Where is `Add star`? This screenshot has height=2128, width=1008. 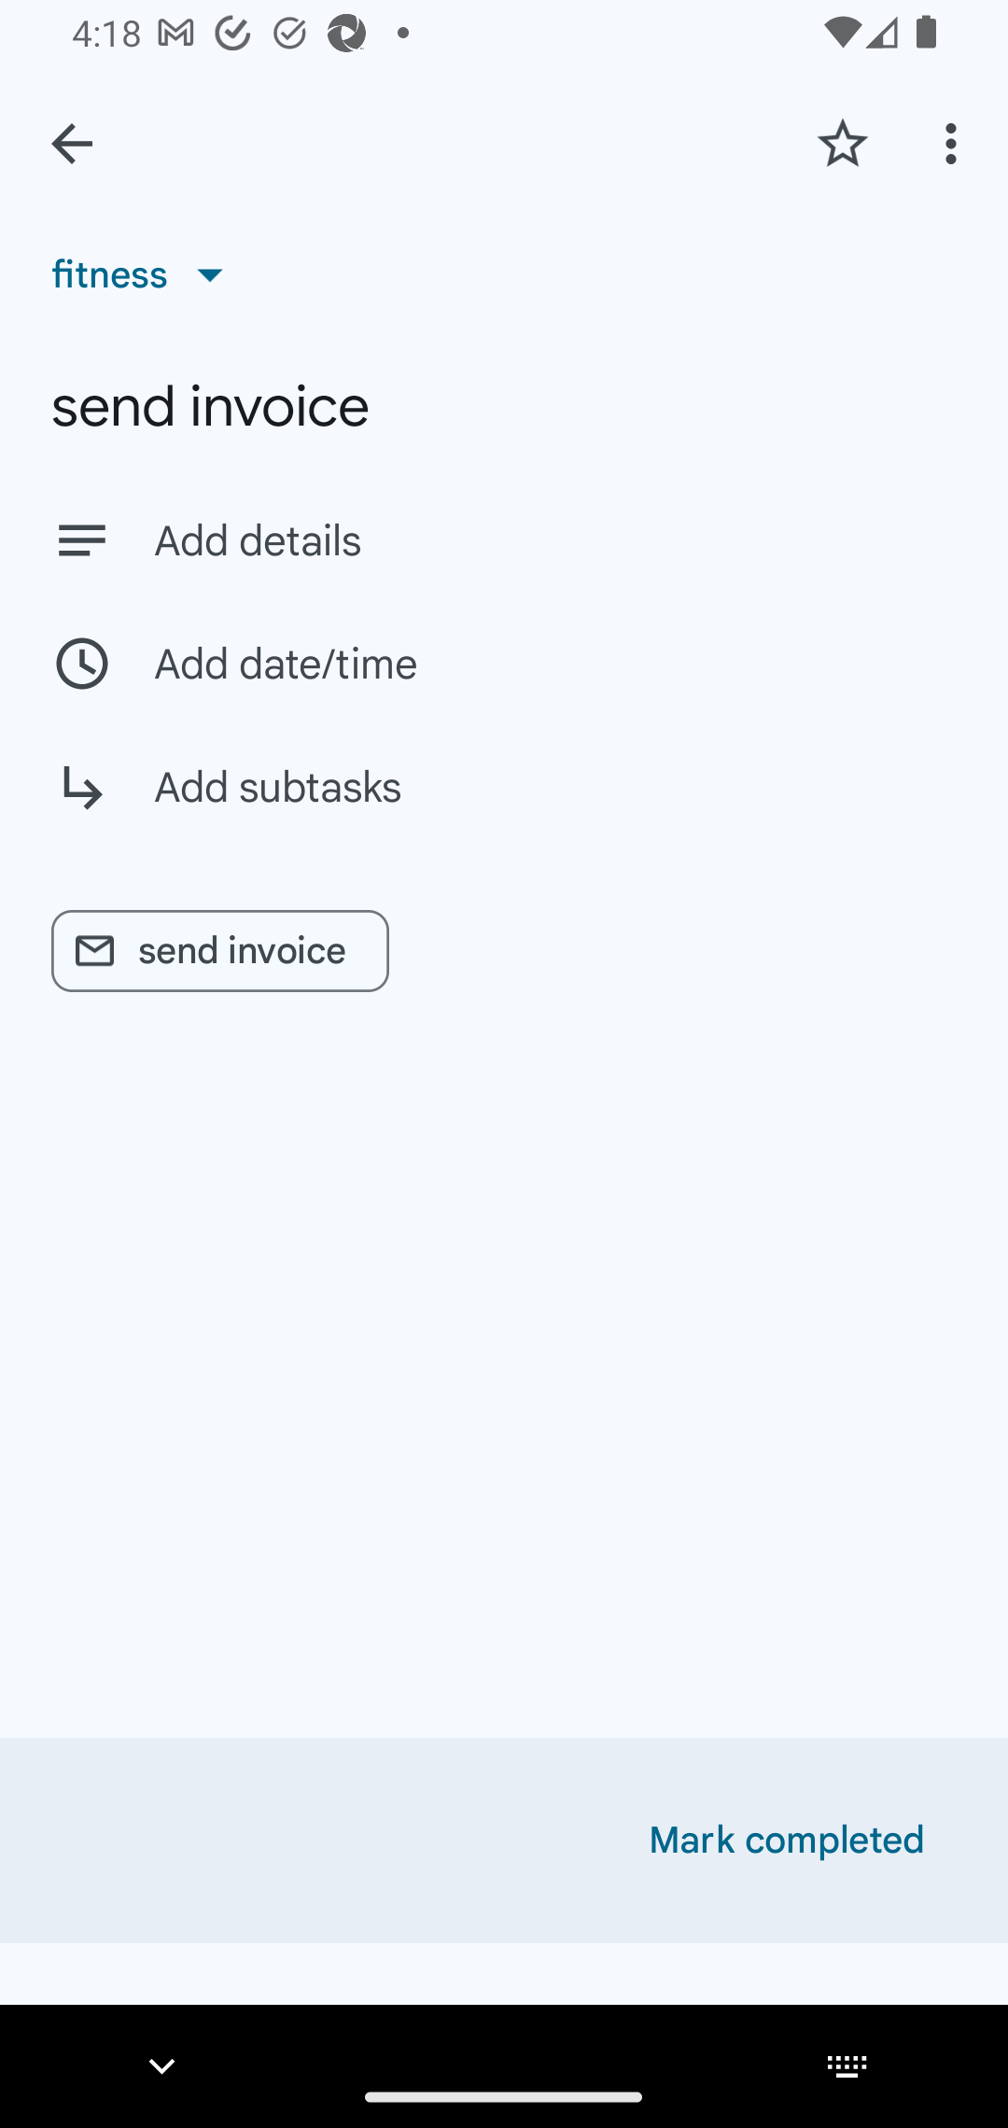 Add star is located at coordinates (842, 143).